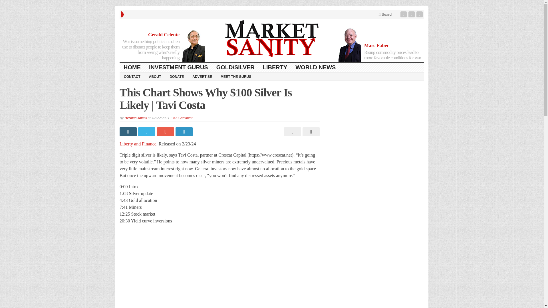  What do you see at coordinates (386, 14) in the screenshot?
I see `Search` at bounding box center [386, 14].